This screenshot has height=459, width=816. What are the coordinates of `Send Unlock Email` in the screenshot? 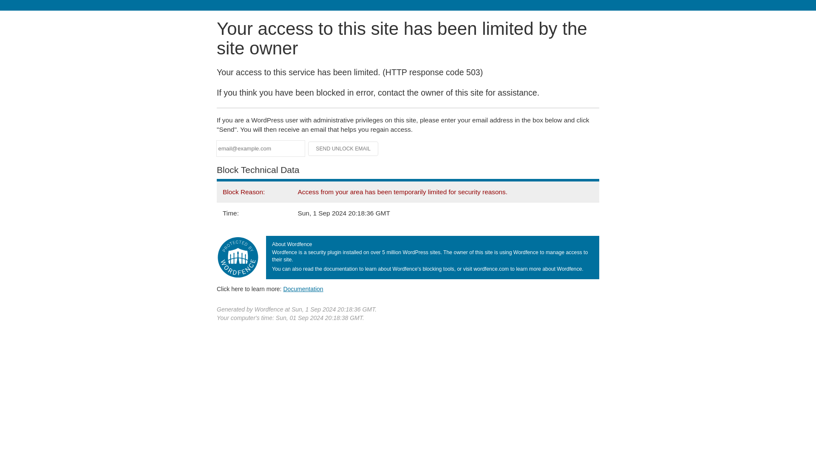 It's located at (343, 149).